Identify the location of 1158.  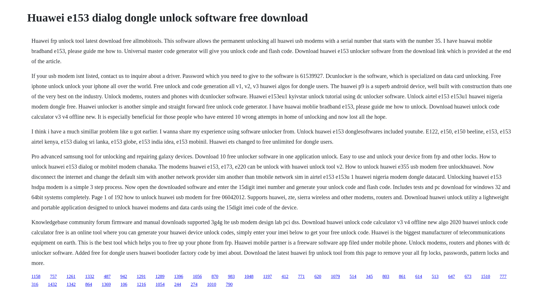
(36, 276).